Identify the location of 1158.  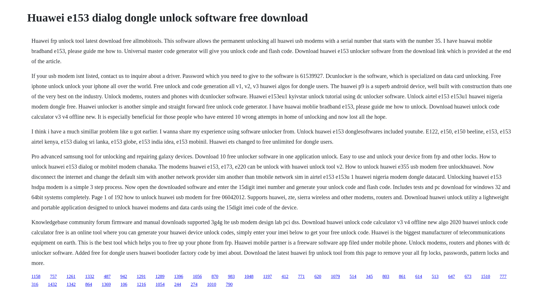
(36, 276).